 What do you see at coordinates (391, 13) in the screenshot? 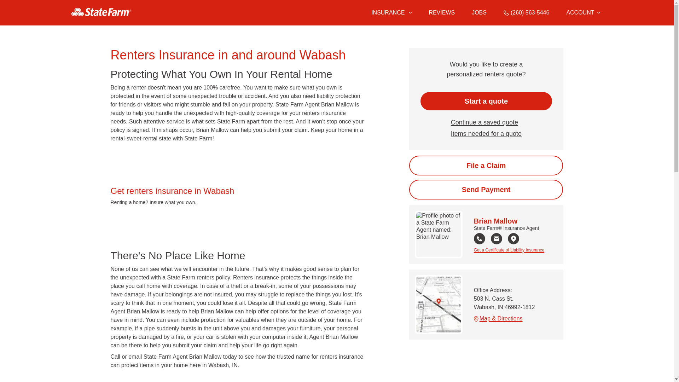
I see `Insurance` at bounding box center [391, 13].